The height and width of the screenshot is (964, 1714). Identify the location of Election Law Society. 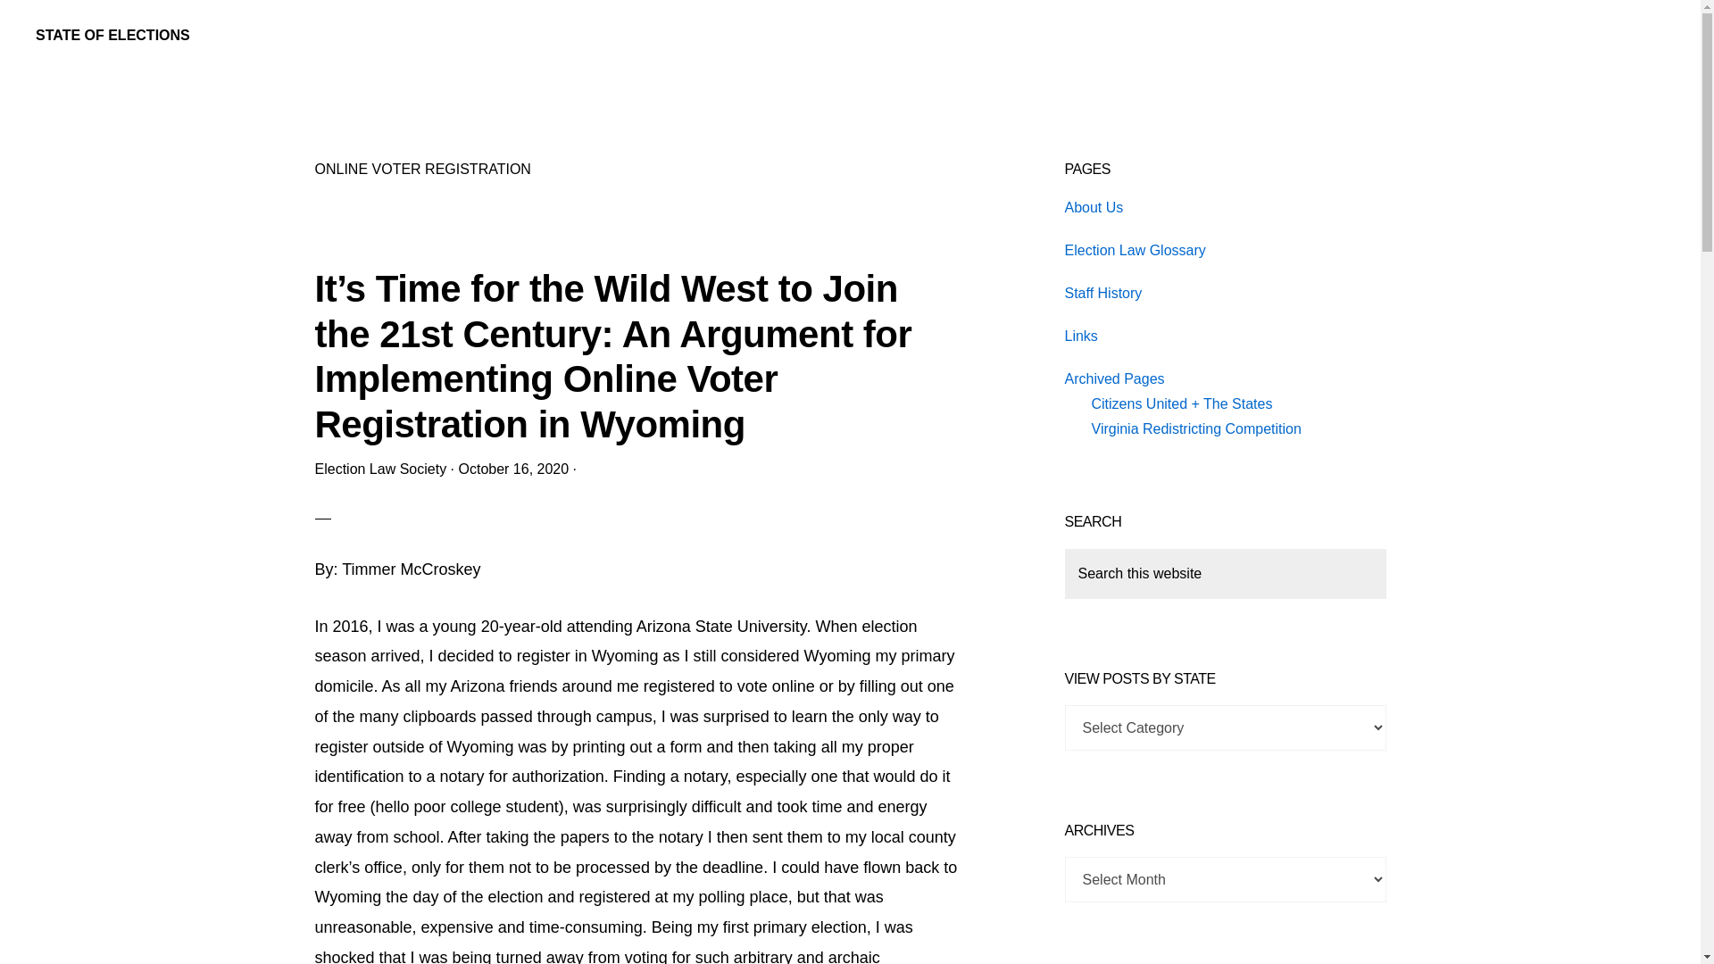
(379, 469).